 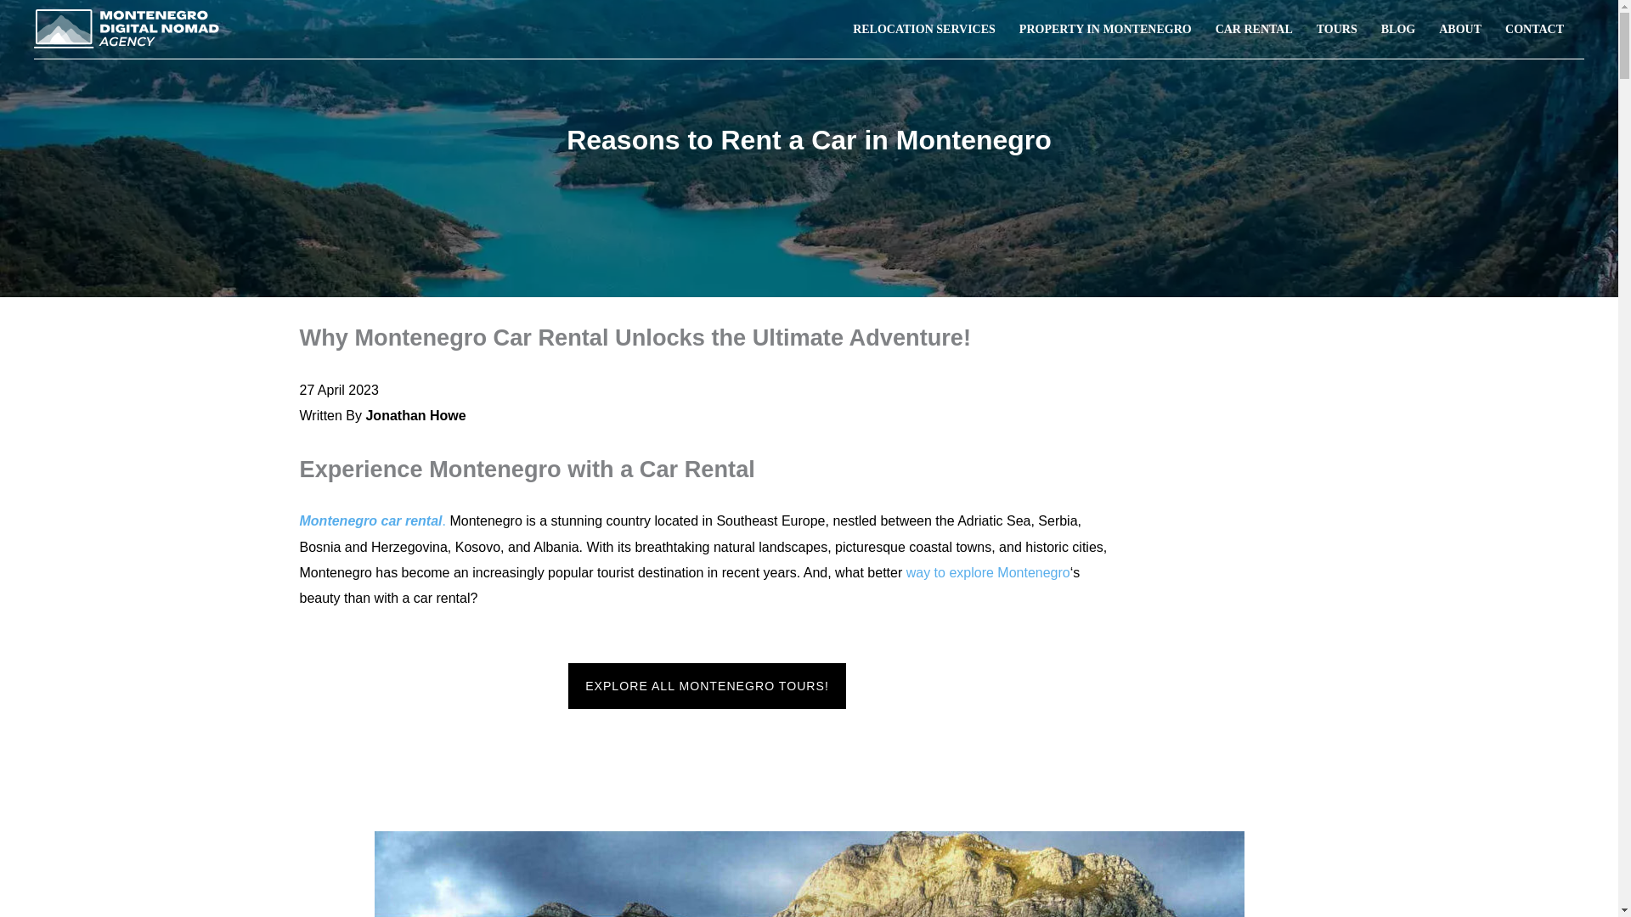 I want to click on Jonathan Howe, so click(x=415, y=414).